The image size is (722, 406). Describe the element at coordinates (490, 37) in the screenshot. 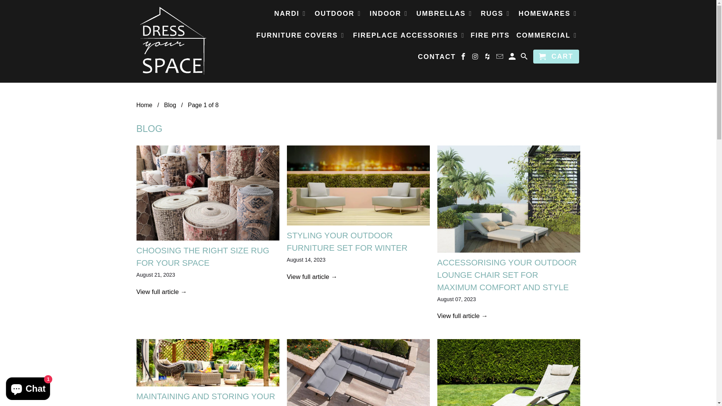

I see `FIRE PITS` at that location.